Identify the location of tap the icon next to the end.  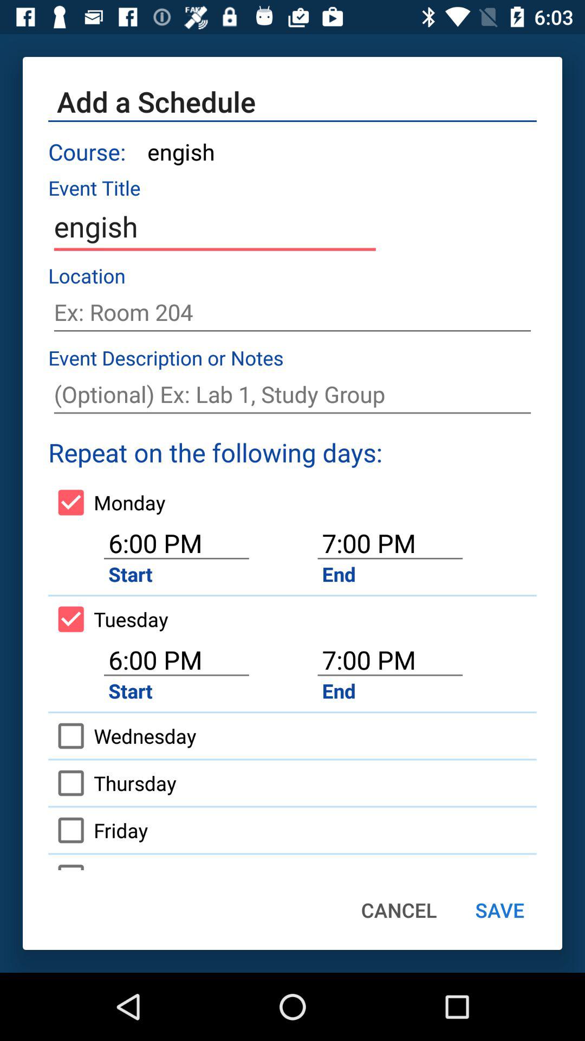
(122, 736).